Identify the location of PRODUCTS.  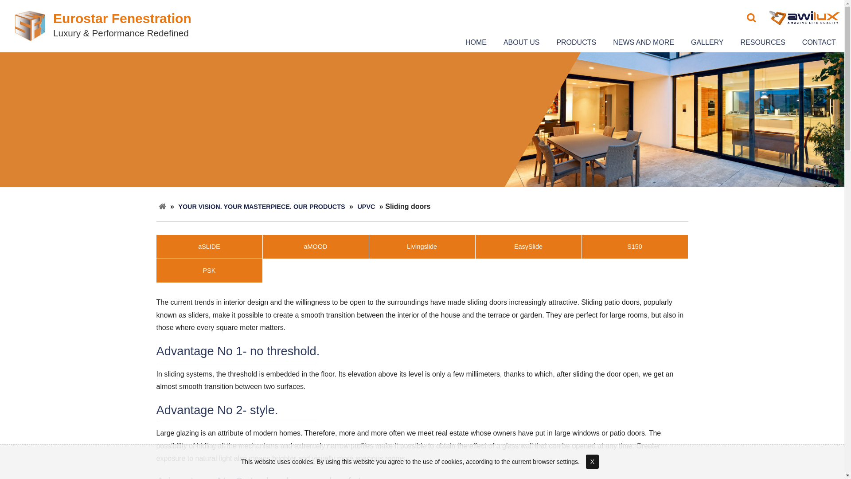
(576, 43).